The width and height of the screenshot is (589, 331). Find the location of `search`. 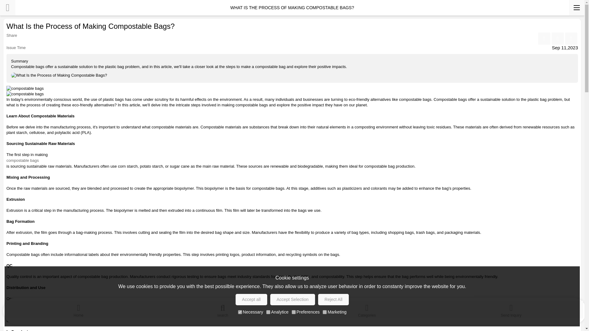

search is located at coordinates (223, 309).